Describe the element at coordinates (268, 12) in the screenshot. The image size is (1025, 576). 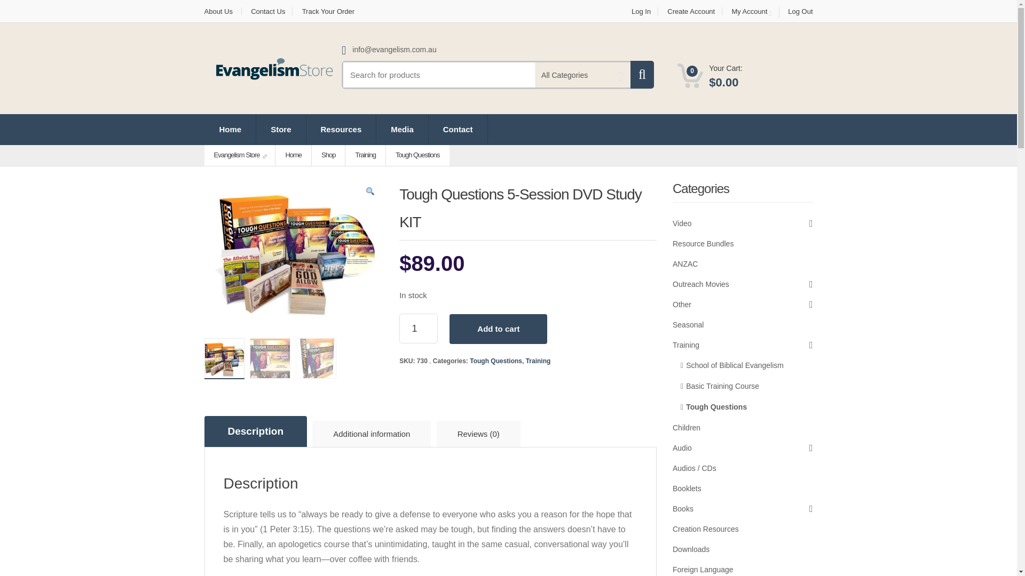
I see `Contact Us` at that location.